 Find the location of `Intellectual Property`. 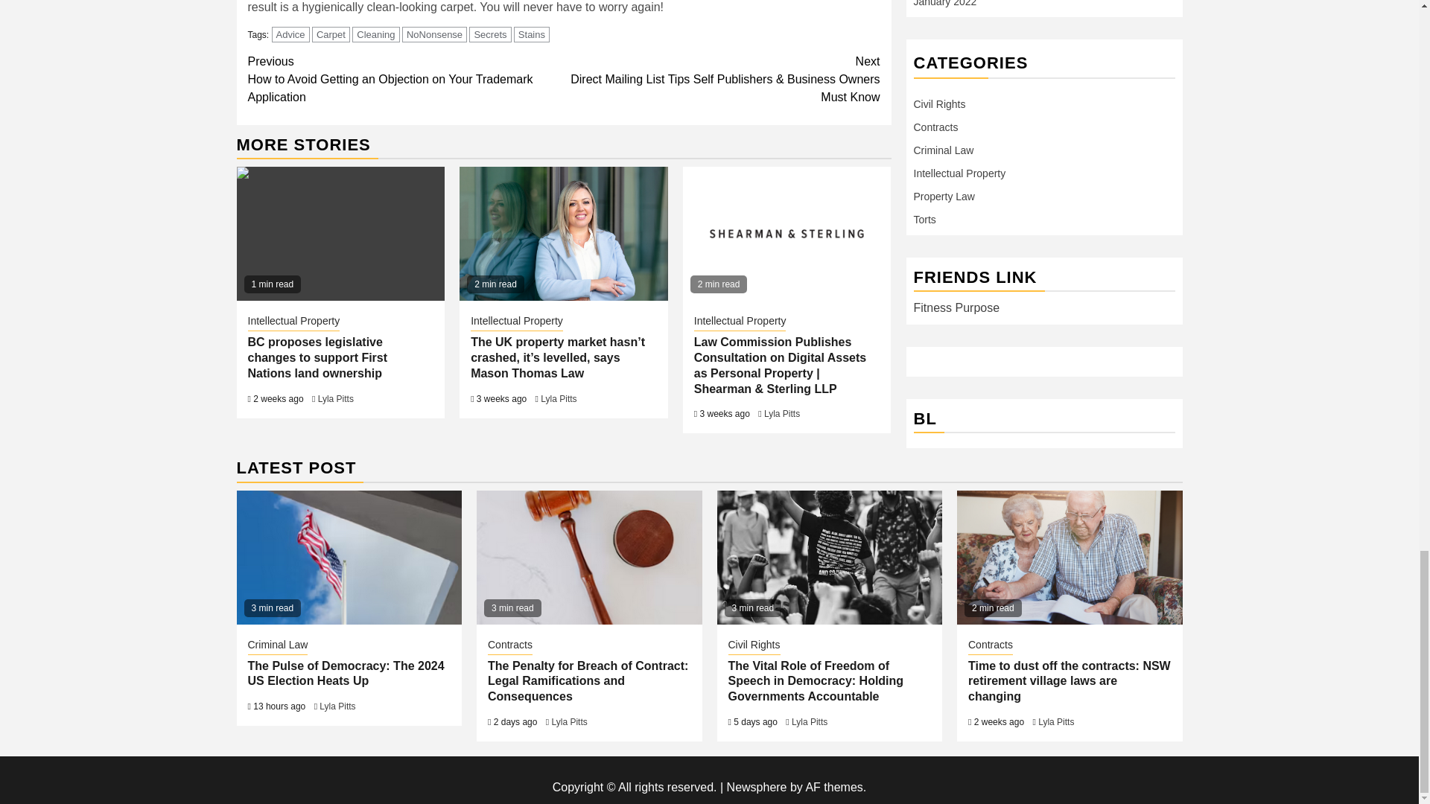

Intellectual Property is located at coordinates (740, 322).